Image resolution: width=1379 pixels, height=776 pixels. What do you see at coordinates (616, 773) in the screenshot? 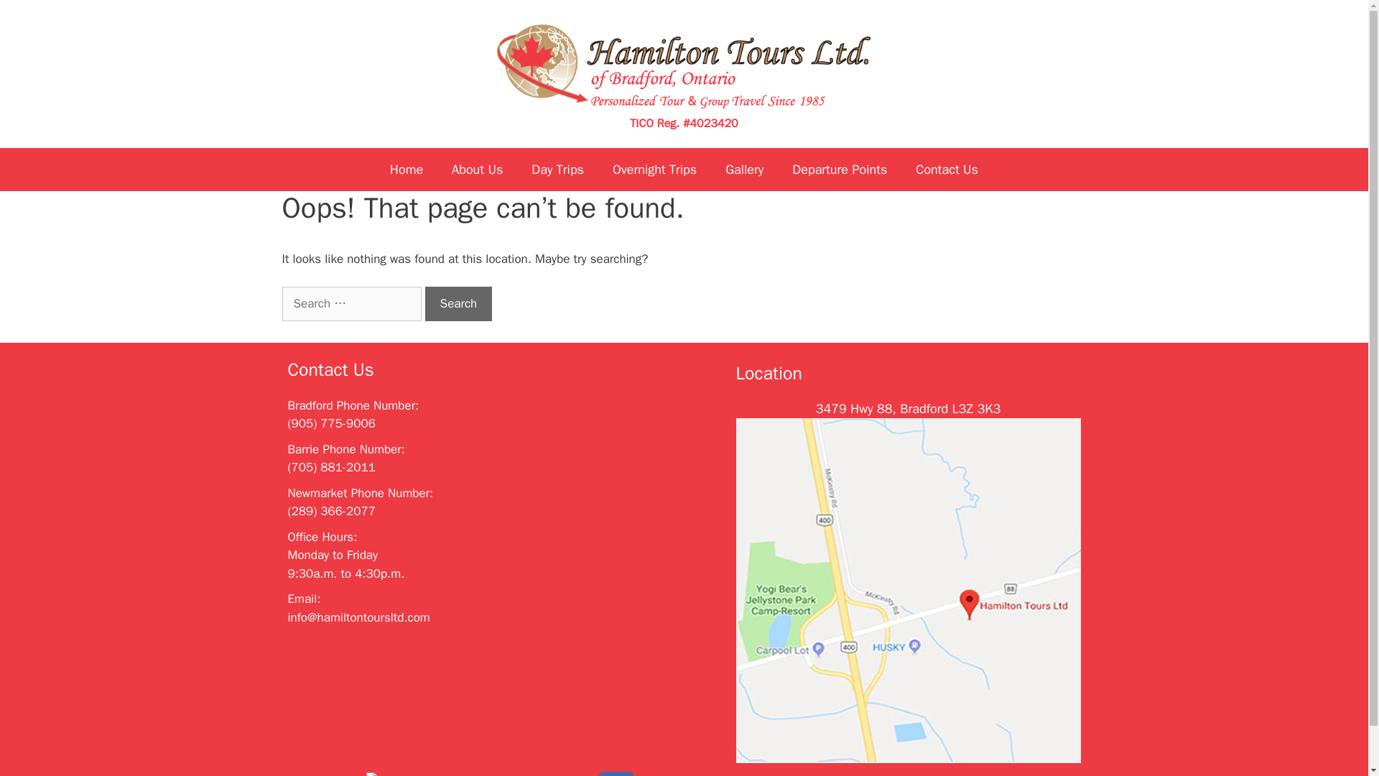
I see `Hamilton Tours LTD of Bradford Ontario on Facebook` at bounding box center [616, 773].